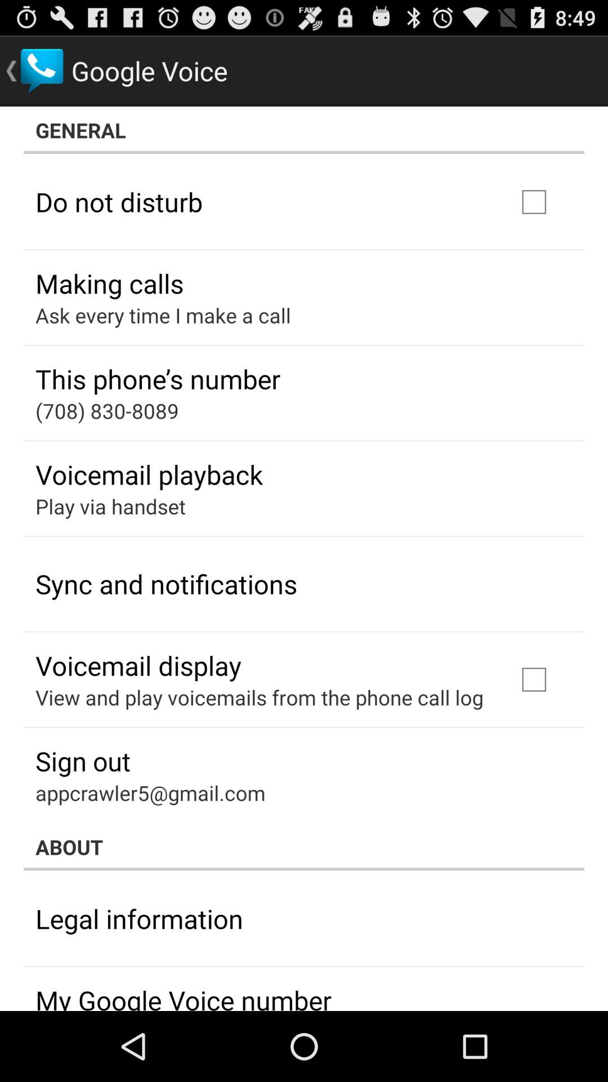 This screenshot has width=608, height=1082. What do you see at coordinates (158, 379) in the screenshot?
I see `click item above (708) 830-8089 app` at bounding box center [158, 379].